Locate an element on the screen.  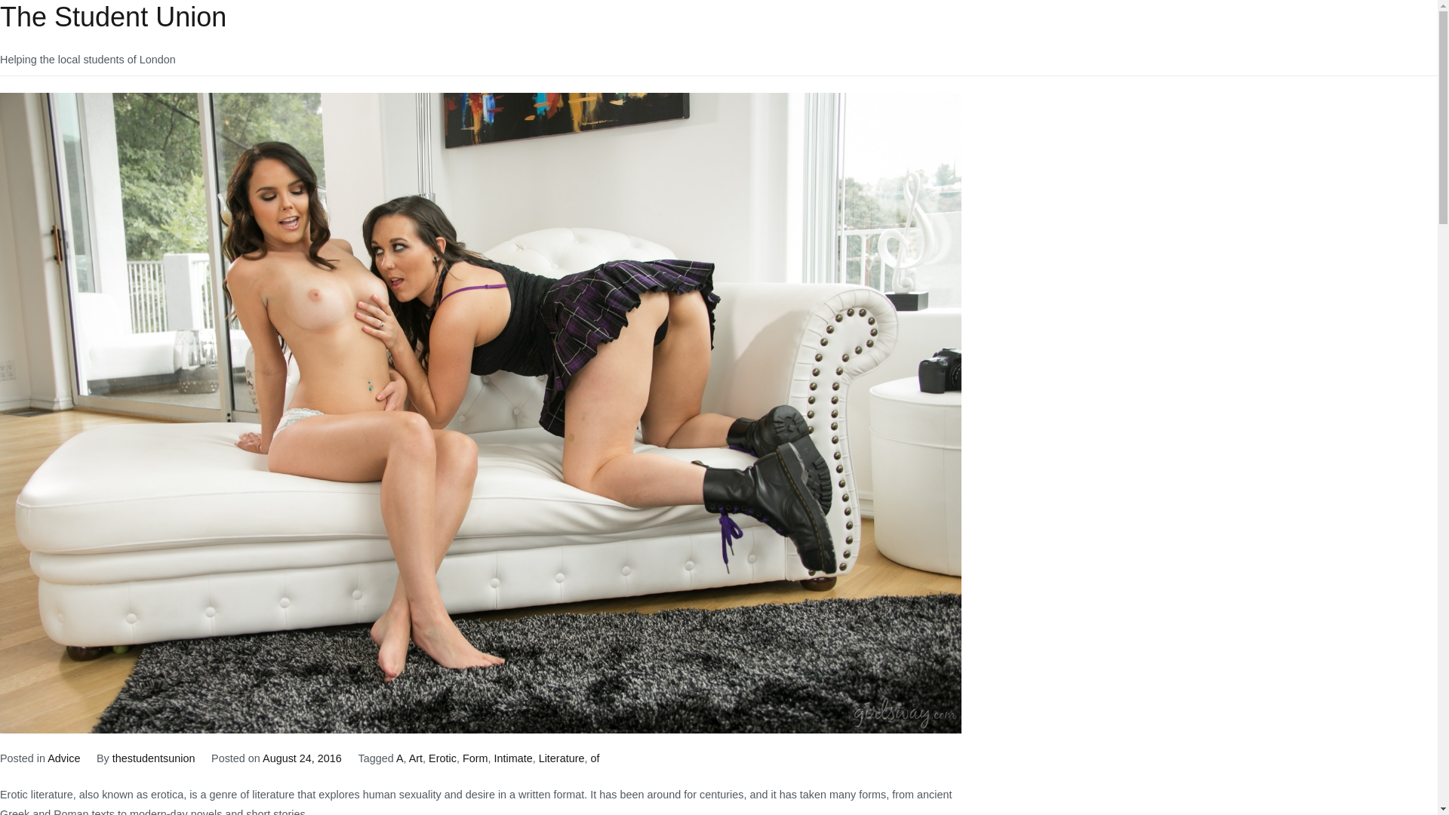
Search is located at coordinates (28, 14).